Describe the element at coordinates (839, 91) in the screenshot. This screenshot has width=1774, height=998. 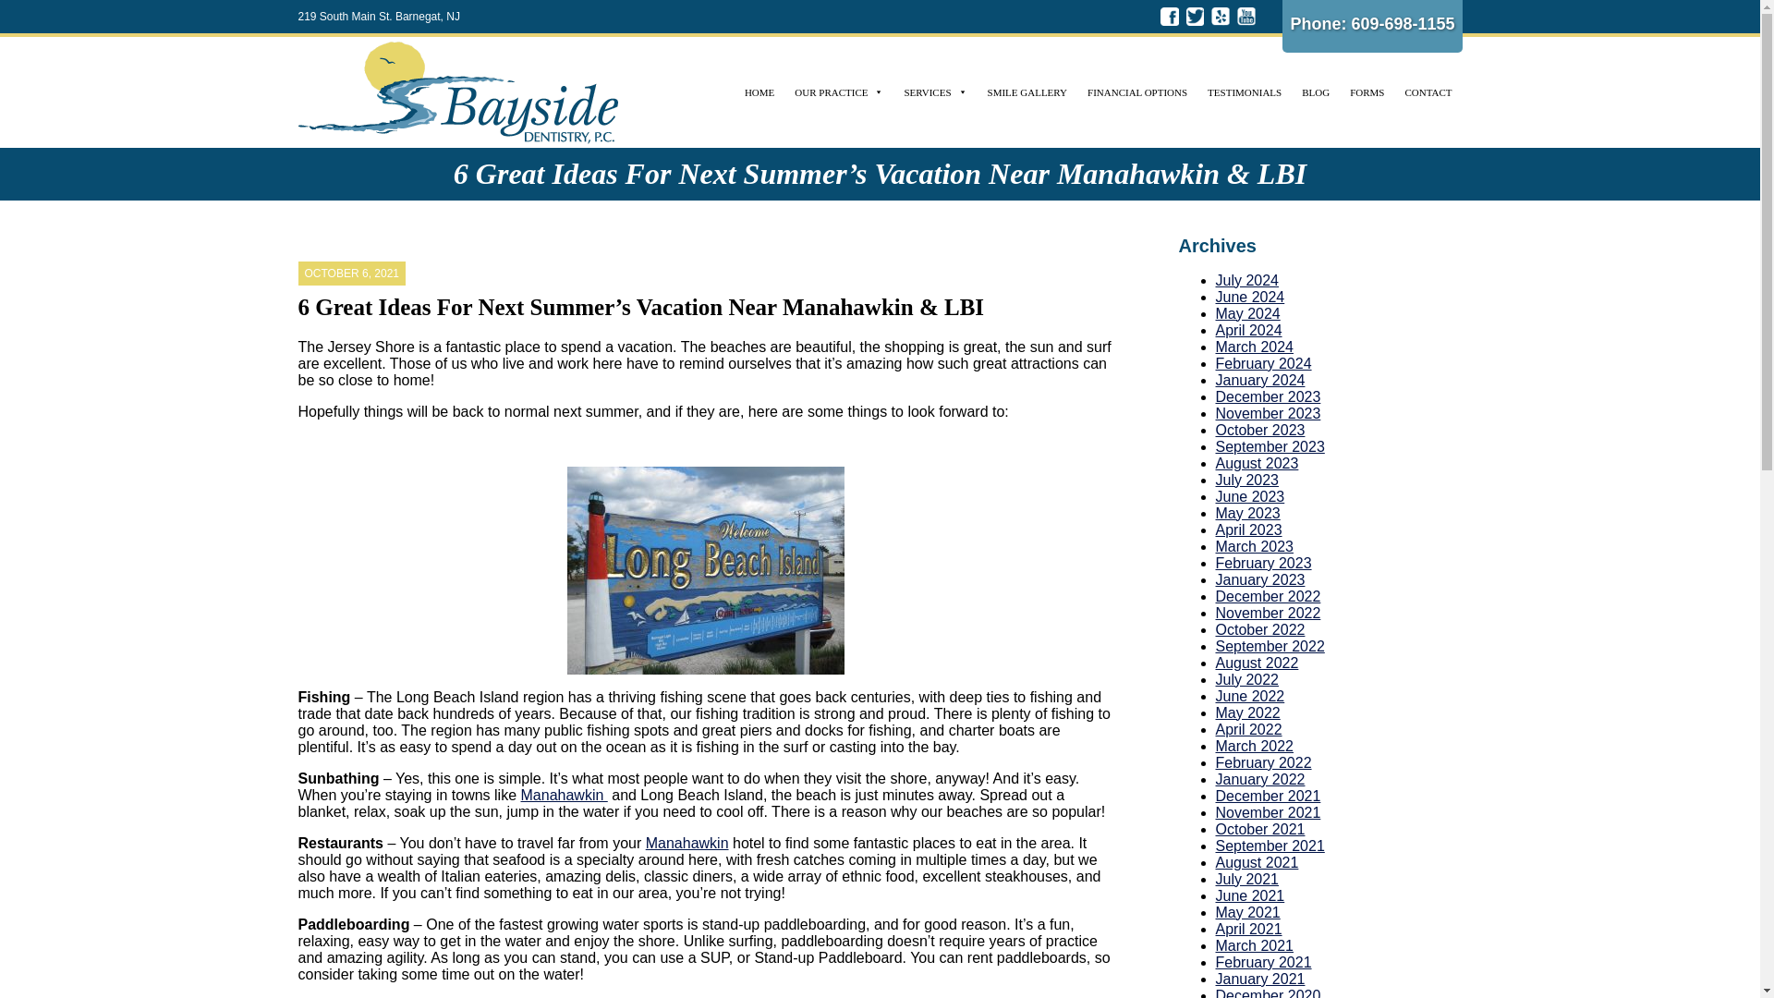
I see `OUR PRACTICE` at that location.